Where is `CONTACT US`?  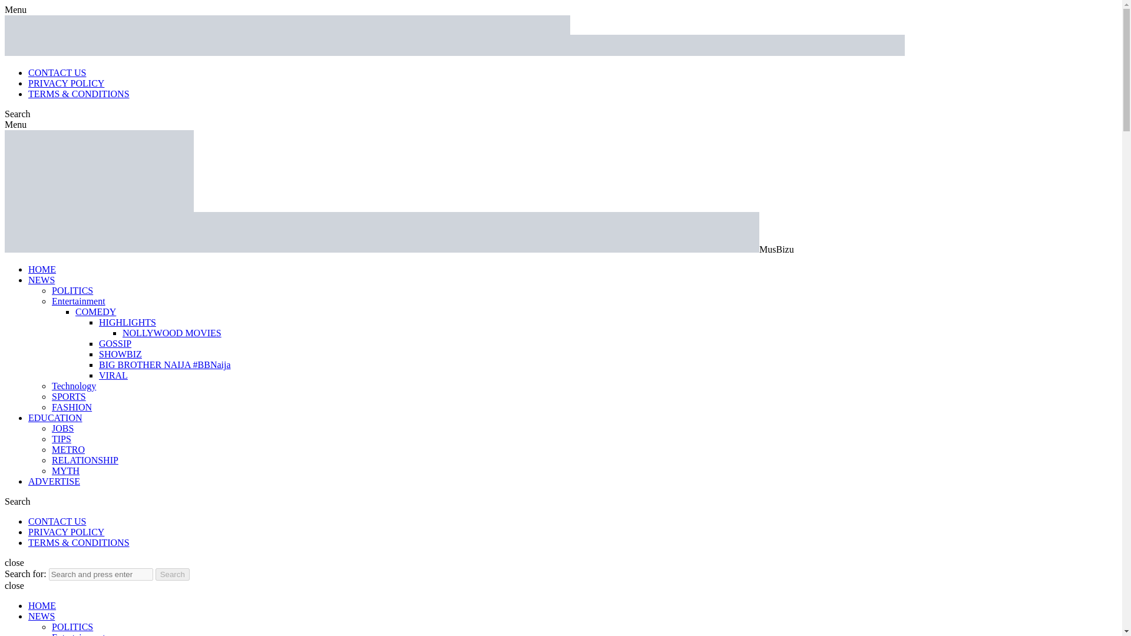 CONTACT US is located at coordinates (57, 521).